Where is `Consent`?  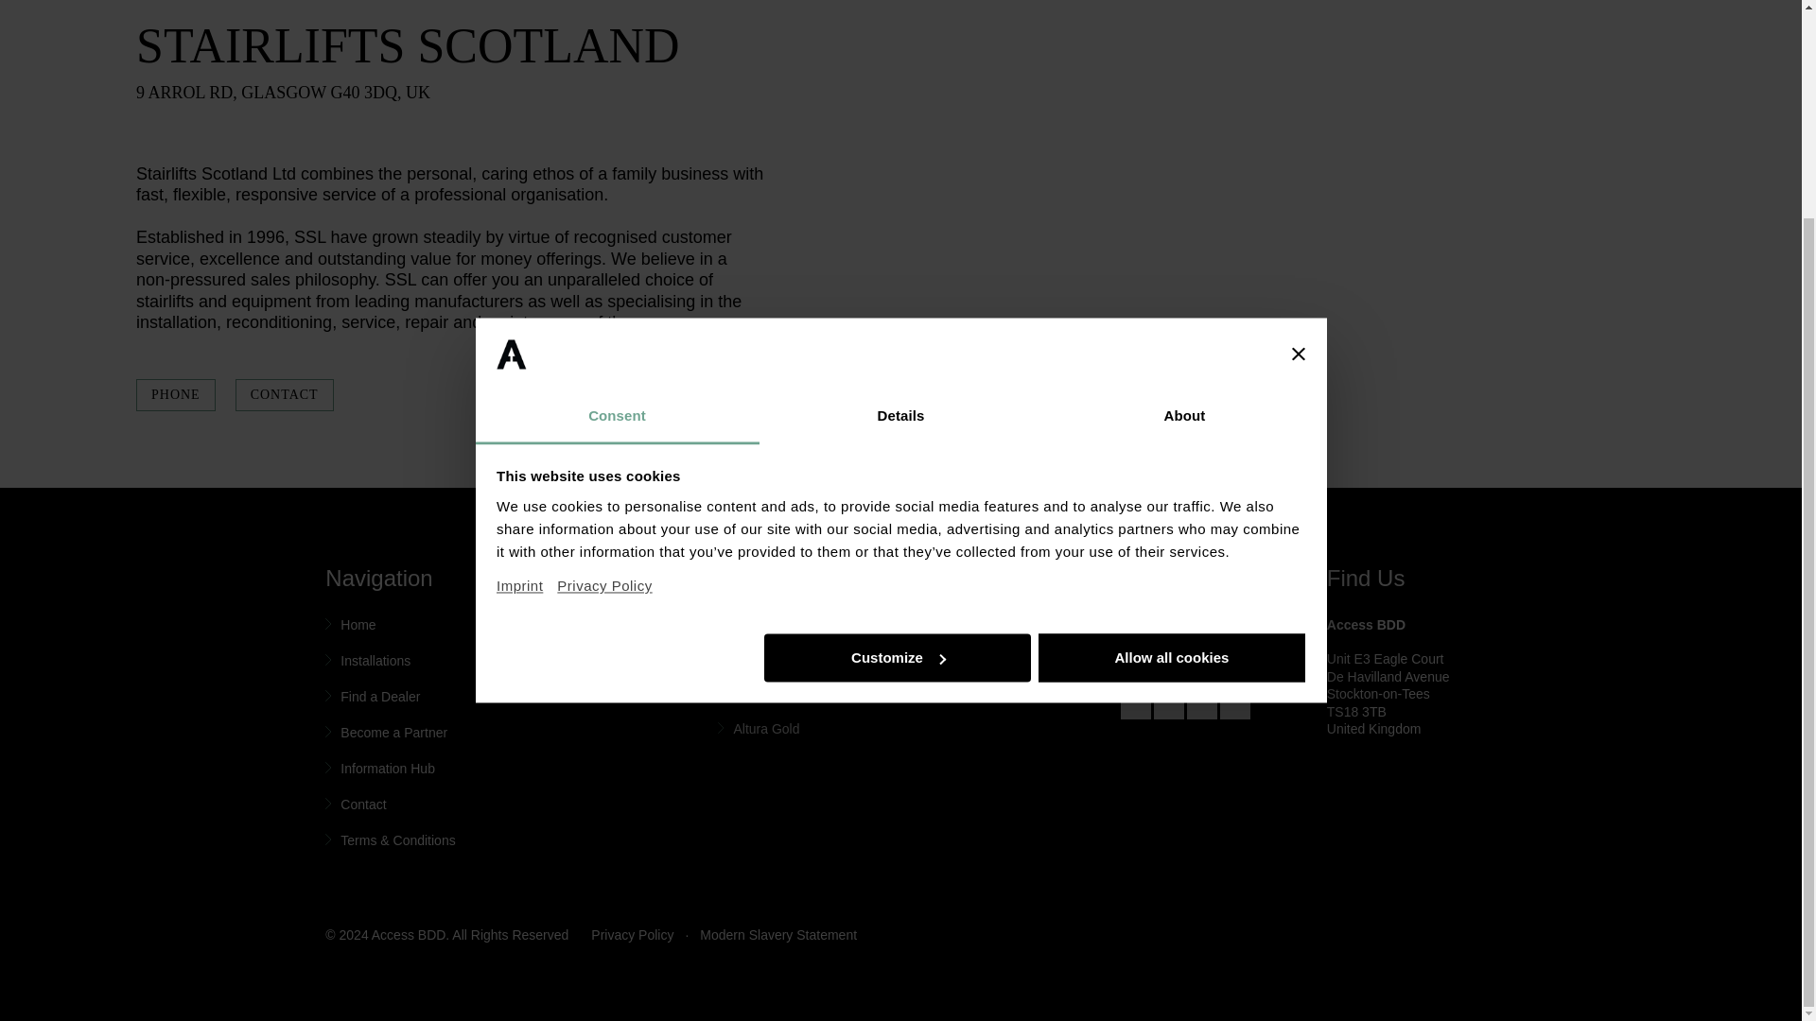 Consent is located at coordinates (617, 152).